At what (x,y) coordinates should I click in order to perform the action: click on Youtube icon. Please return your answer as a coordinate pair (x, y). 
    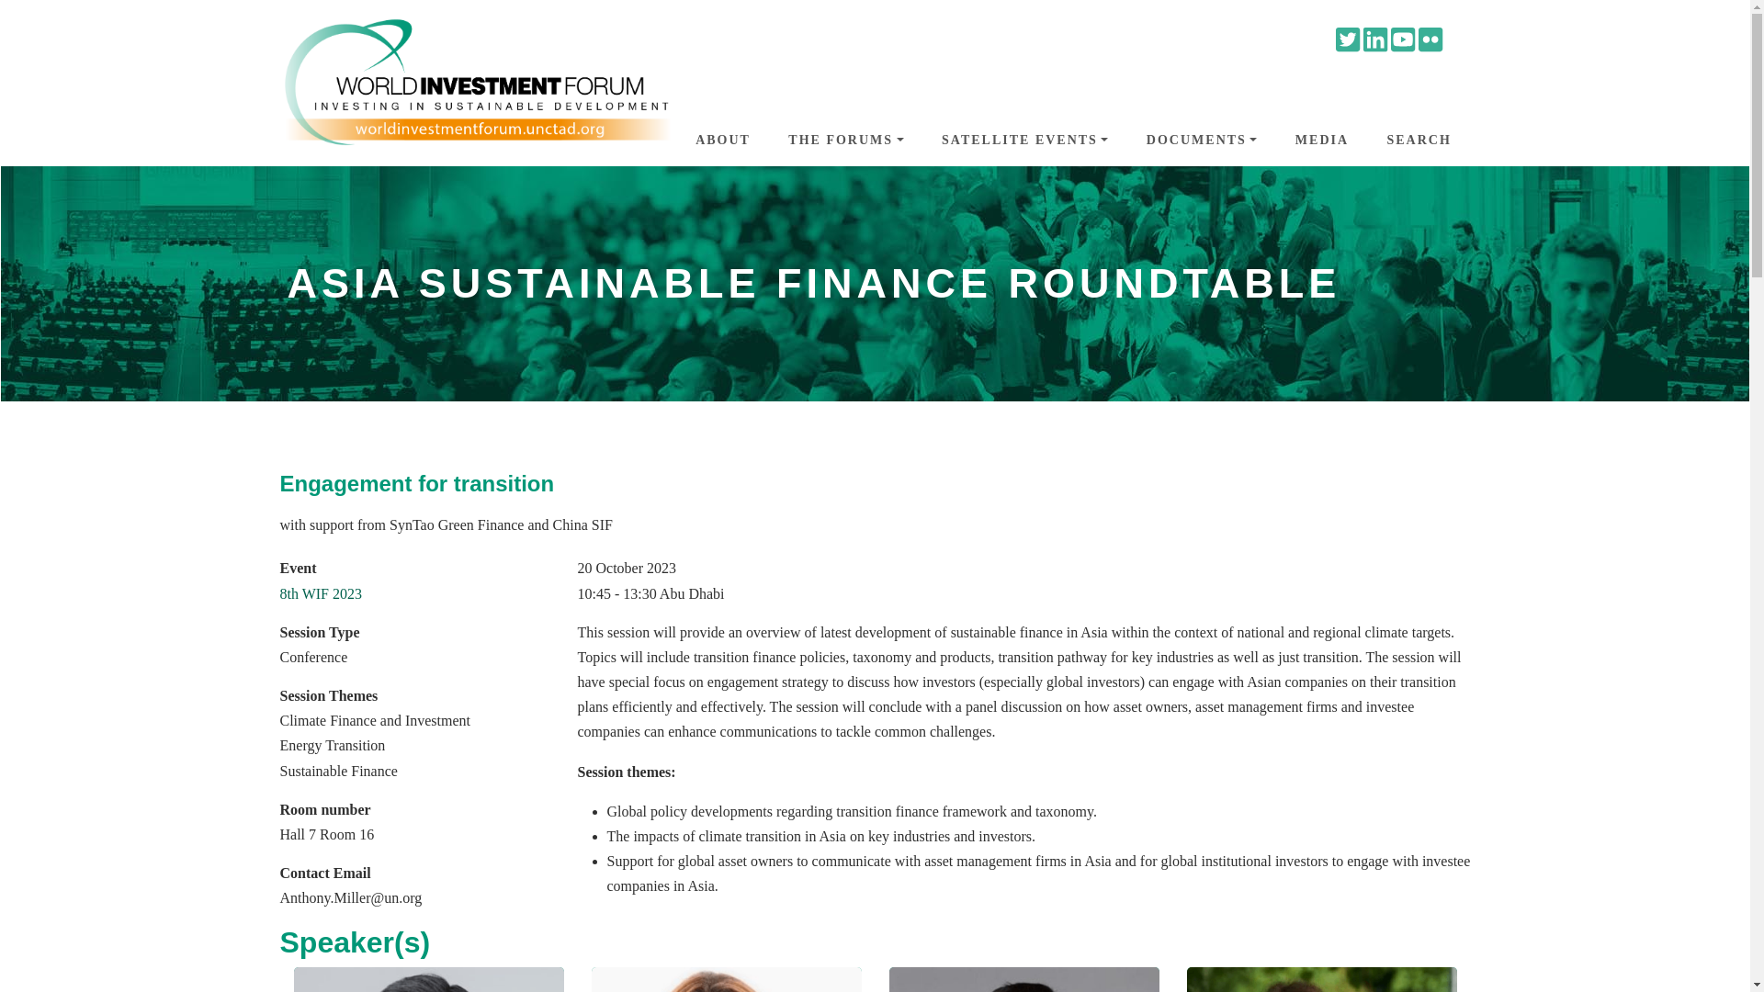
    Looking at the image, I should click on (1402, 44).